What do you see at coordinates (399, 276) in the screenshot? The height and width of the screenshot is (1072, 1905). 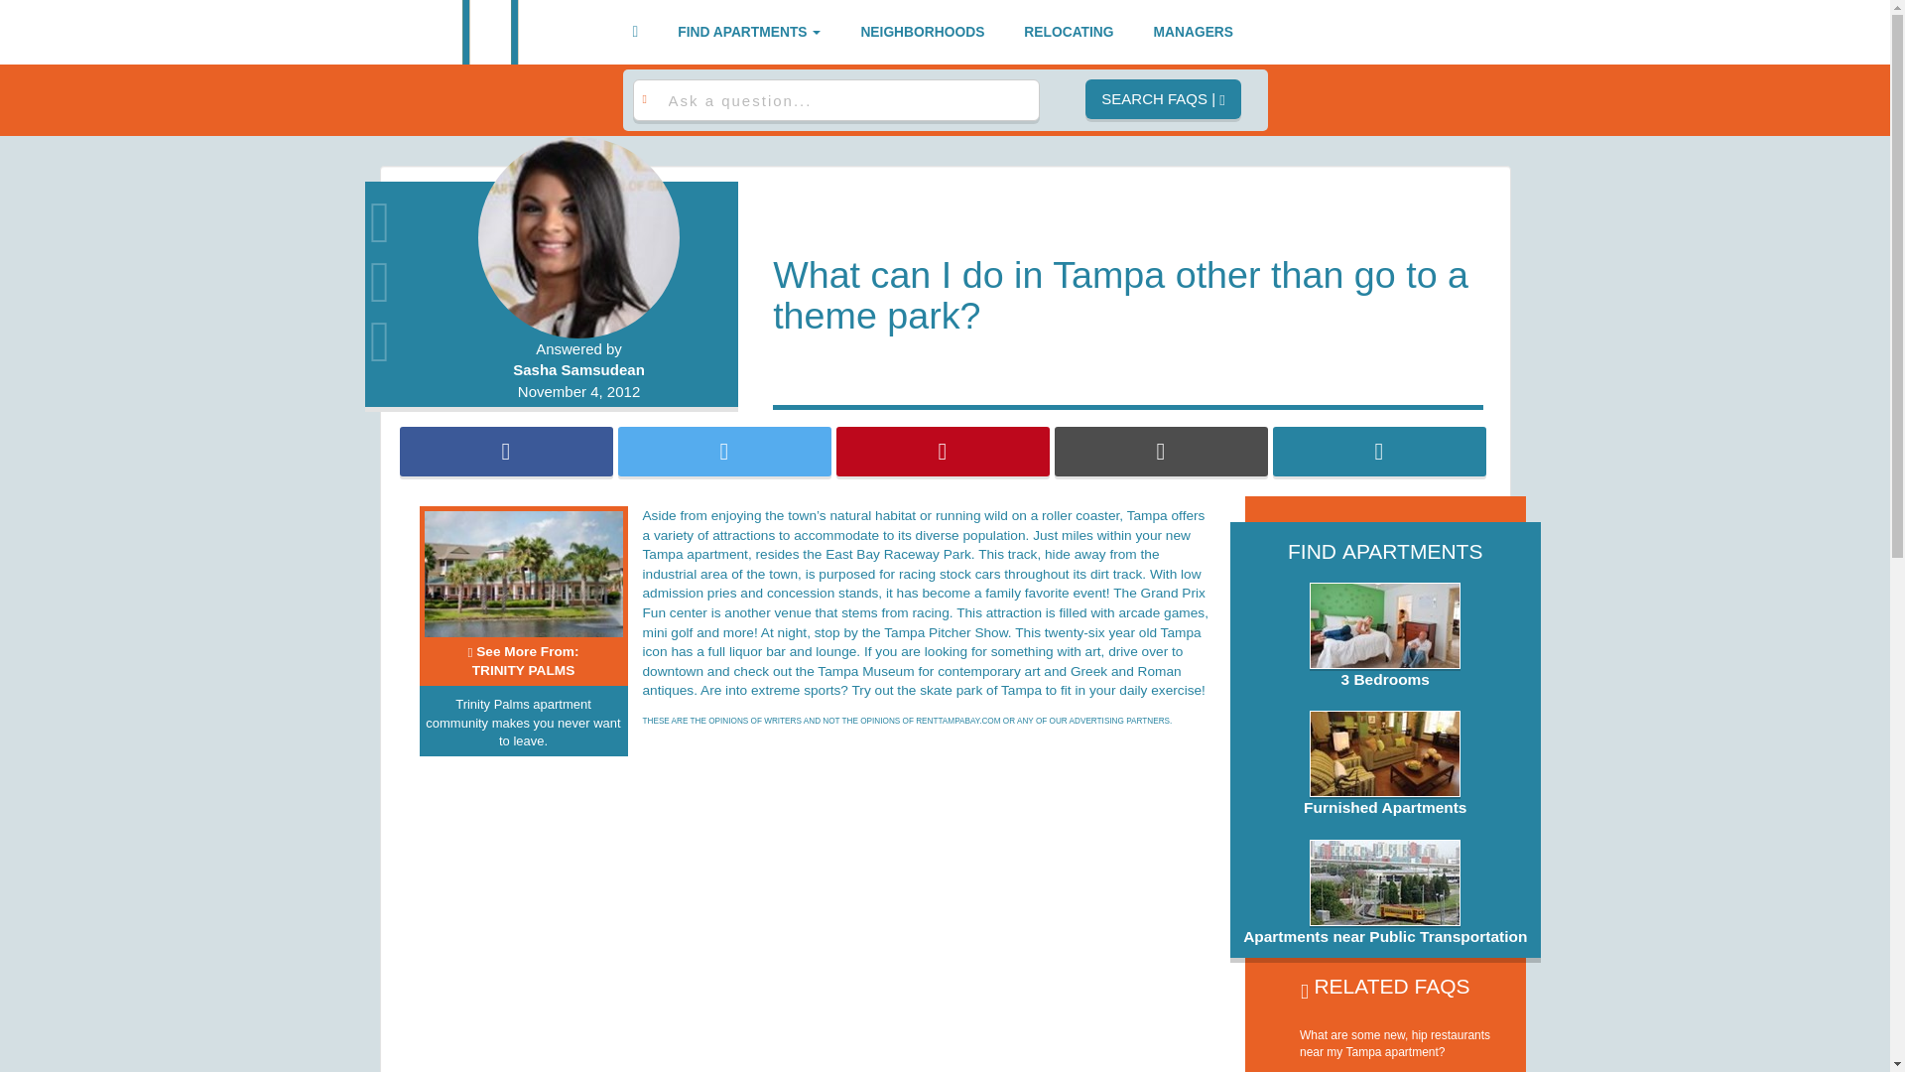 I see `Twitter Profile` at bounding box center [399, 276].